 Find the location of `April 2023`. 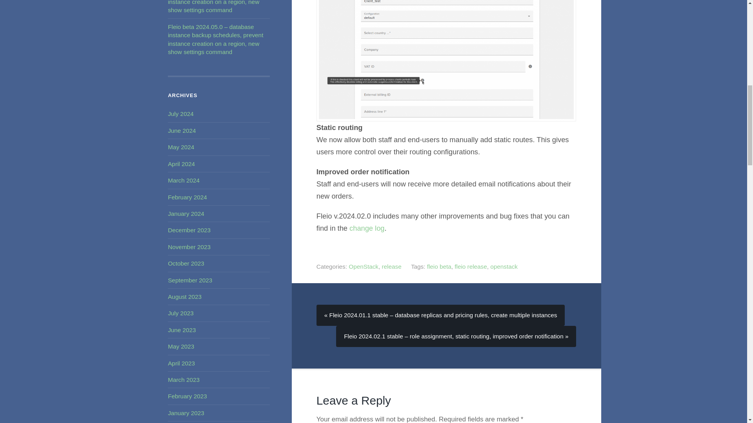

April 2023 is located at coordinates (181, 363).